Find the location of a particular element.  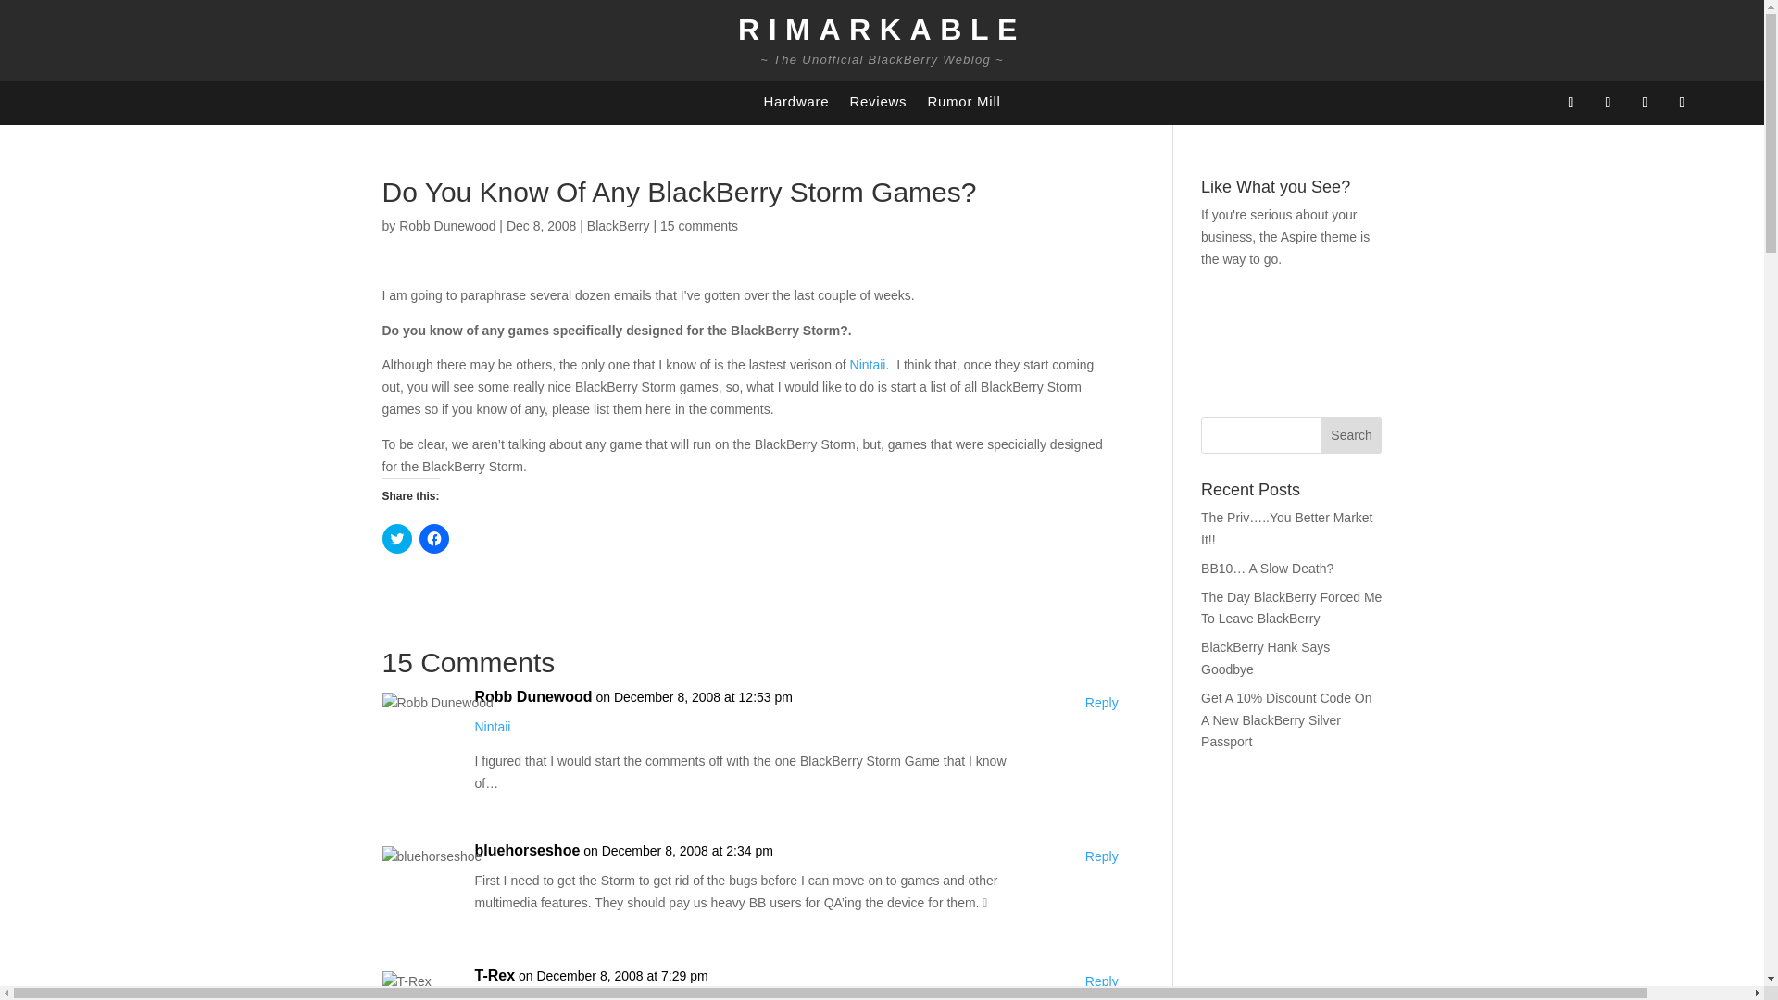

Reply is located at coordinates (1101, 704).